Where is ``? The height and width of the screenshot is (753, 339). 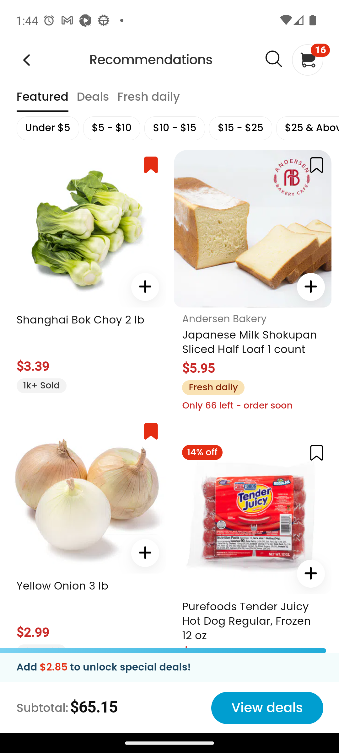
 is located at coordinates (311, 573).